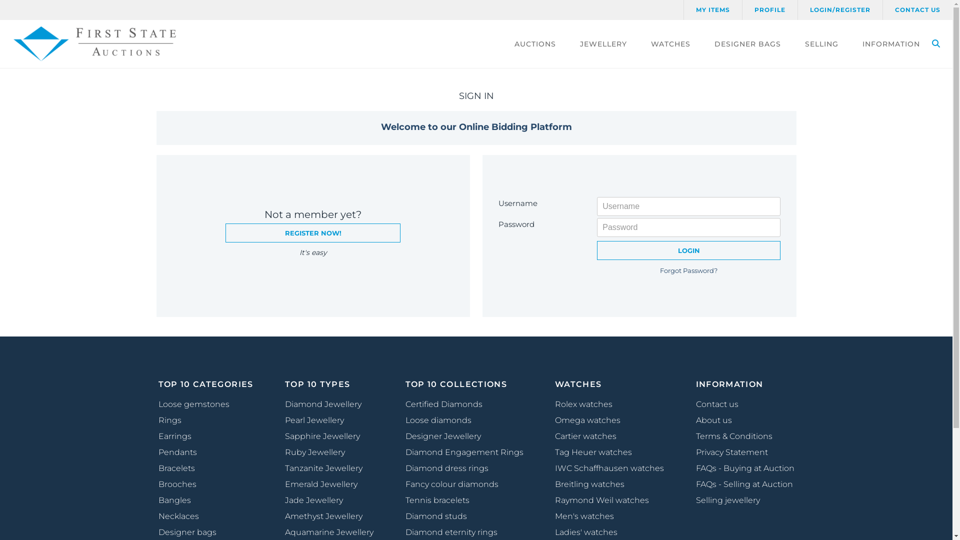  What do you see at coordinates (464, 484) in the screenshot?
I see `Fancy colour diamonds` at bounding box center [464, 484].